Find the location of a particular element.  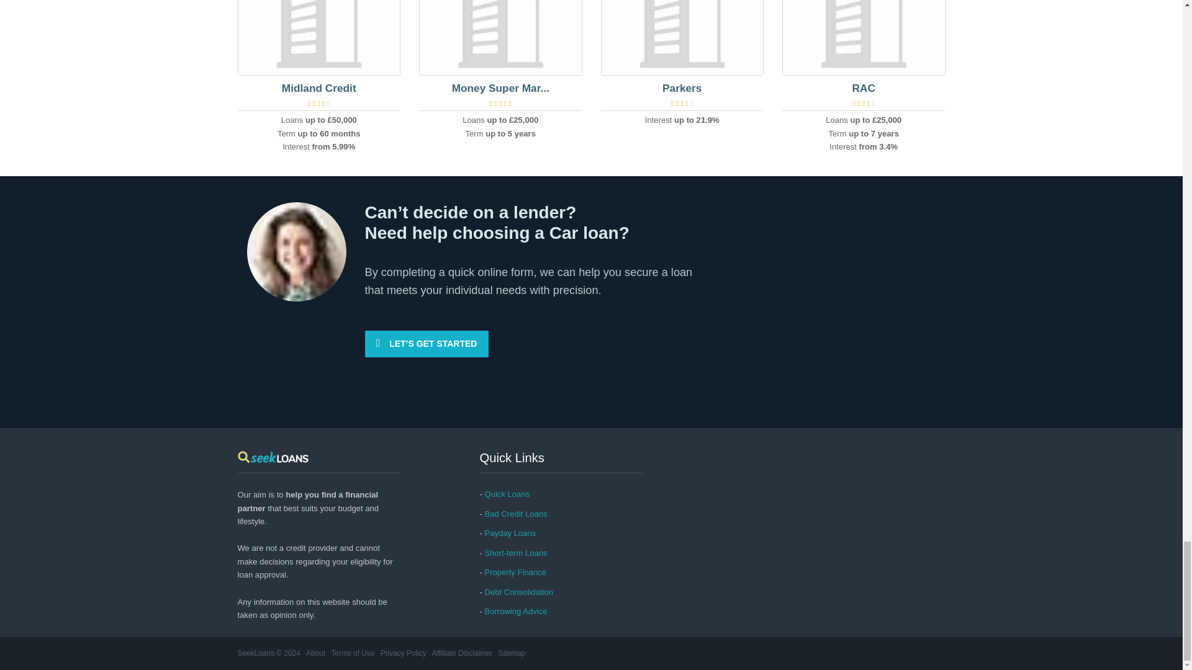

Parkers is located at coordinates (682, 88).